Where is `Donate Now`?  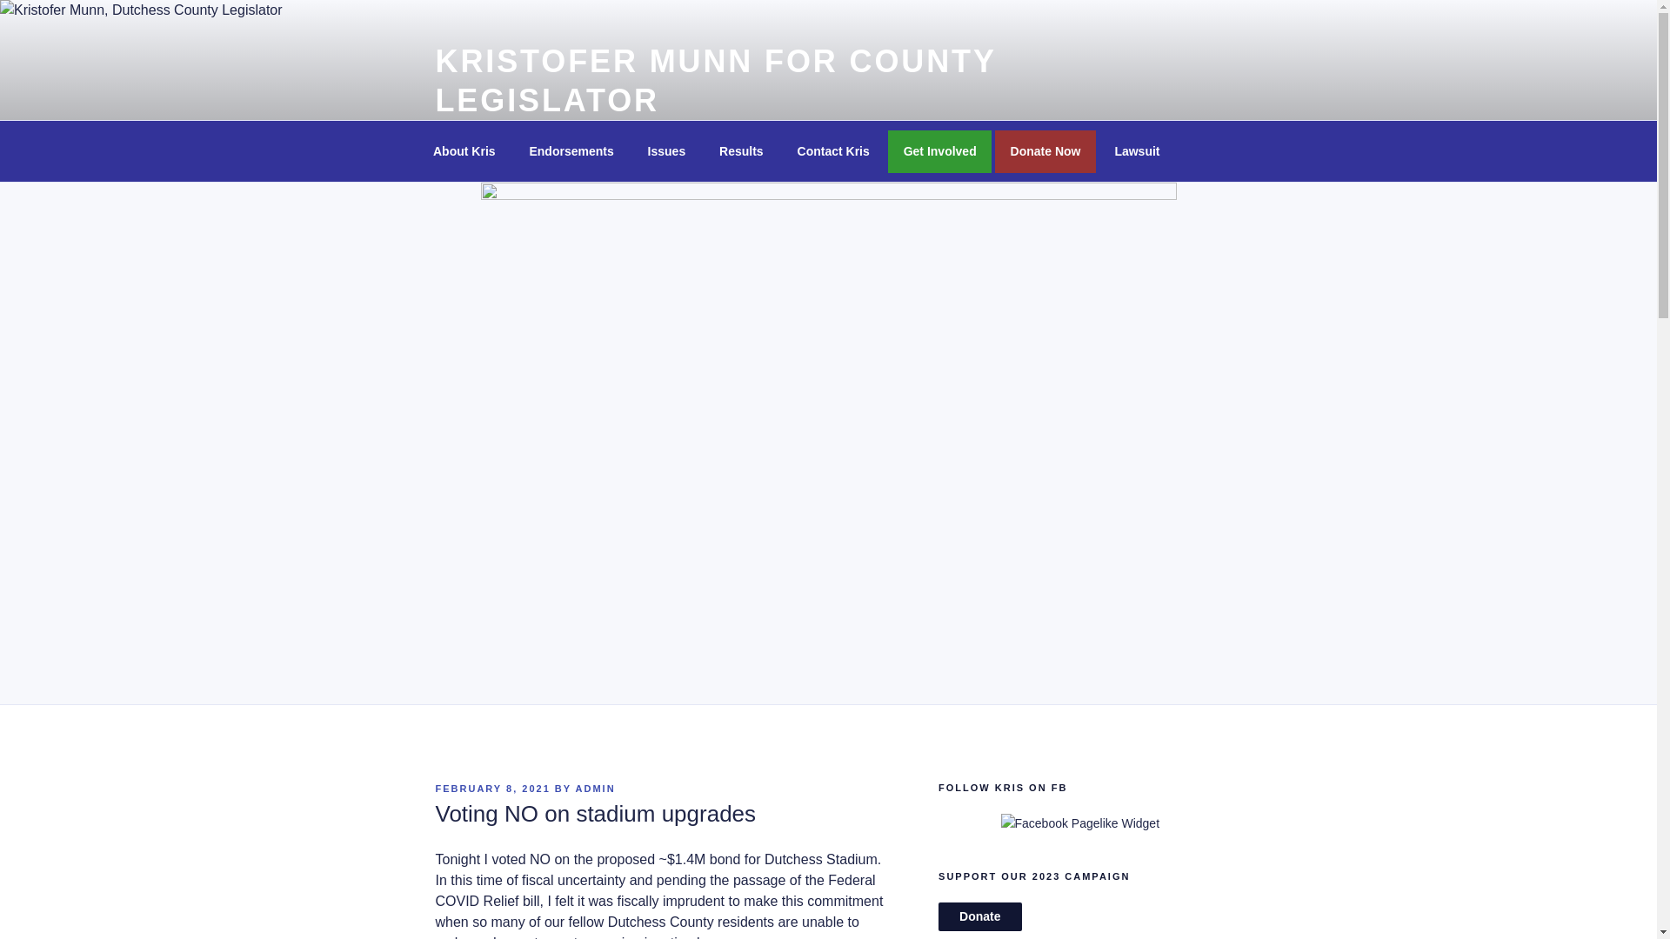
Donate Now is located at coordinates (1045, 151).